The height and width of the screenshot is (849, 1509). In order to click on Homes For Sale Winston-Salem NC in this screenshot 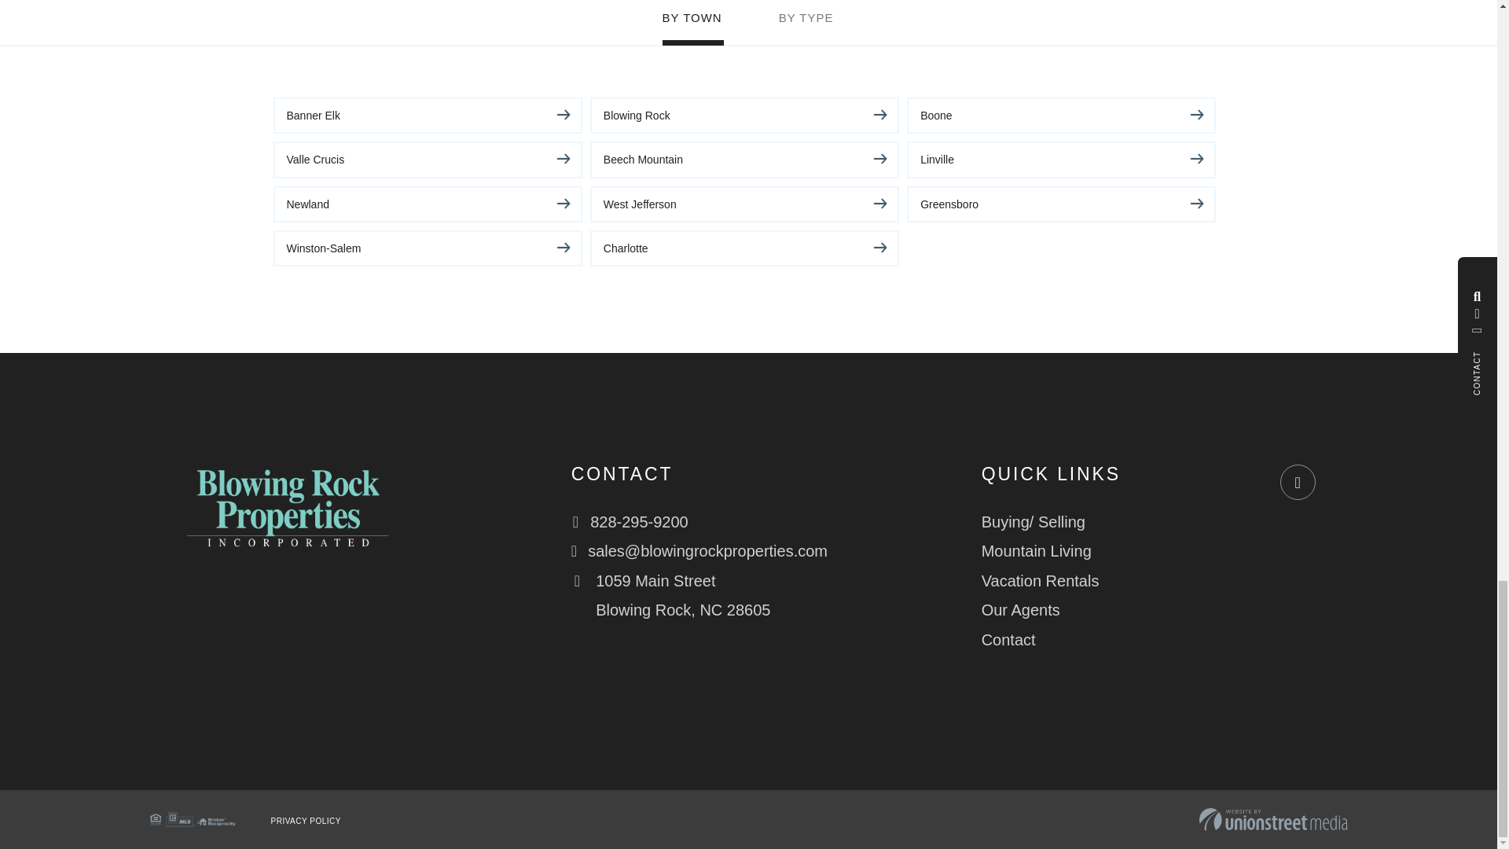, I will do `click(428, 248)`.